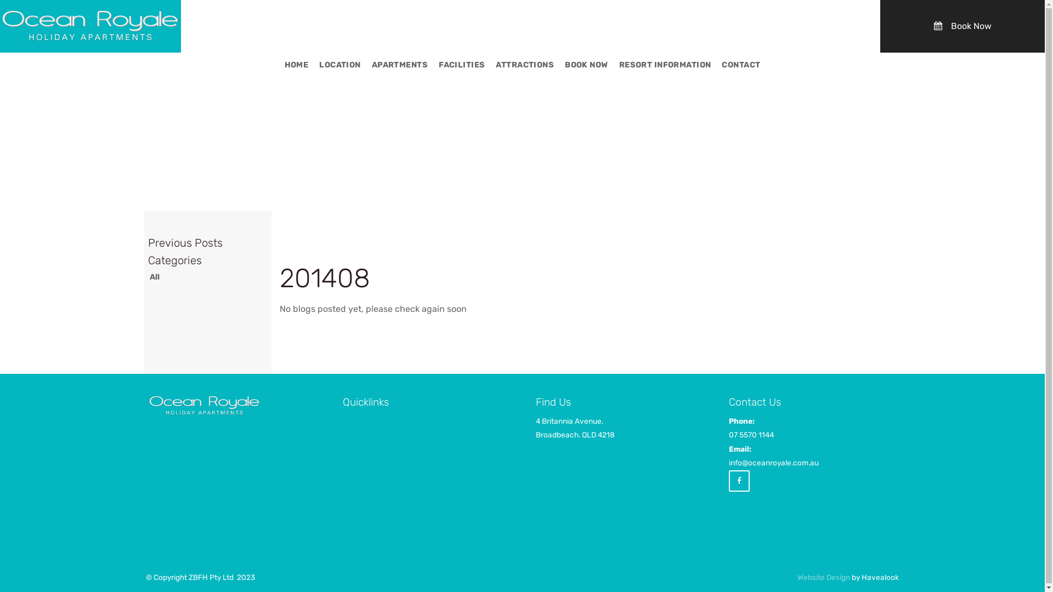  Describe the element at coordinates (962, 26) in the screenshot. I see `Book Now` at that location.